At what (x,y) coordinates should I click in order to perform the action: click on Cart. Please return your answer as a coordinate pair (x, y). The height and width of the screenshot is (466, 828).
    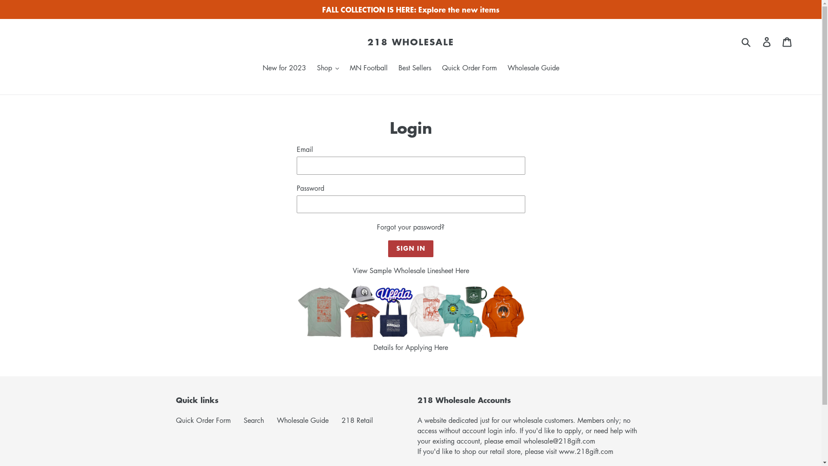
    Looking at the image, I should click on (787, 41).